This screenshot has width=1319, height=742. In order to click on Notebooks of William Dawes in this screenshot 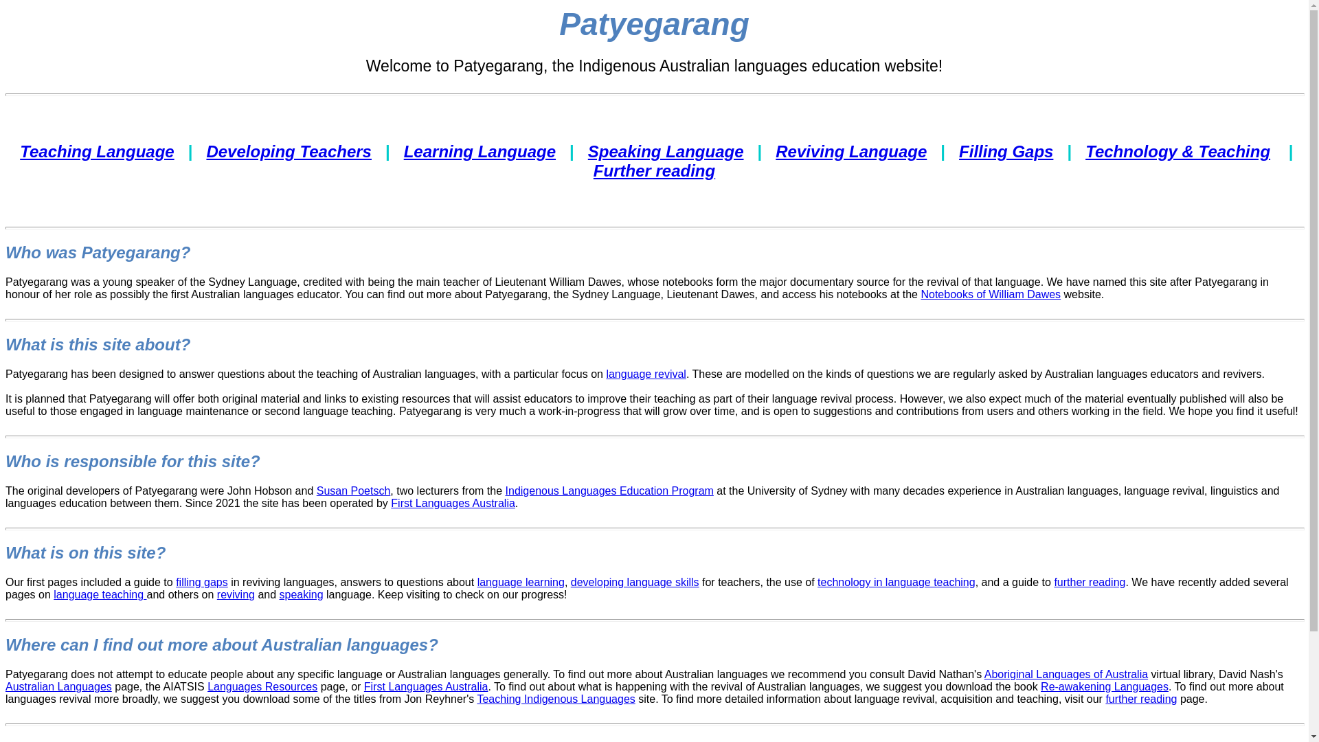, I will do `click(991, 294)`.